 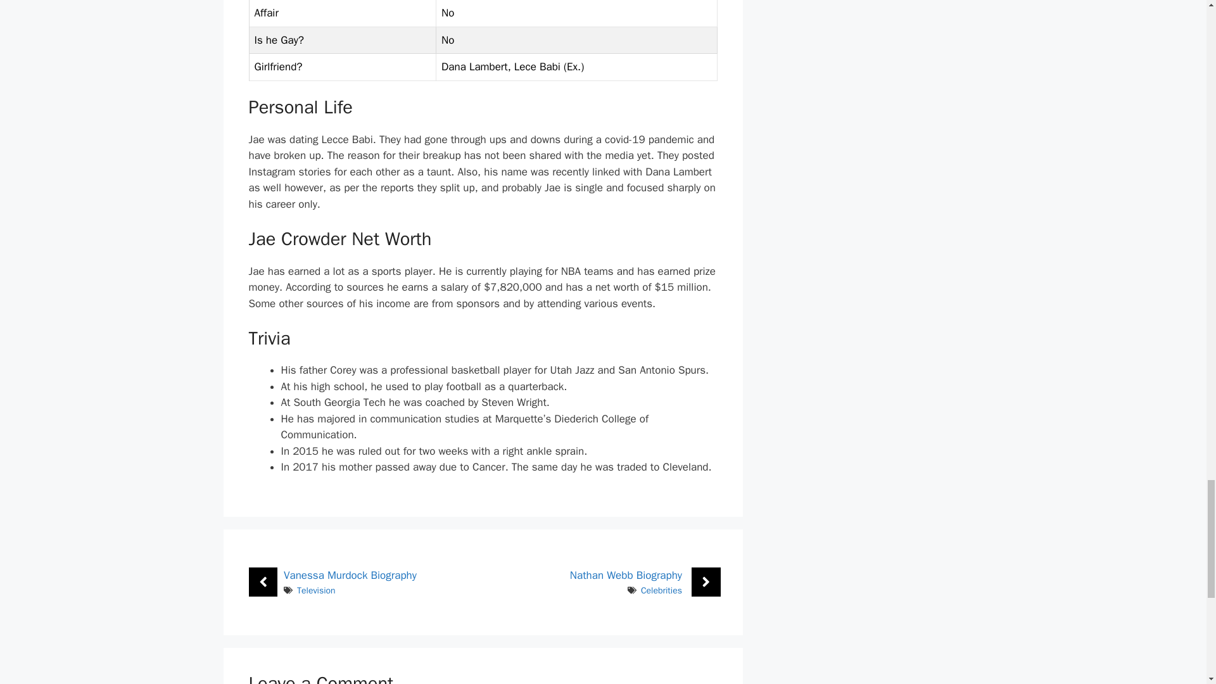 What do you see at coordinates (350, 575) in the screenshot?
I see `Vanessa Murdock Biography` at bounding box center [350, 575].